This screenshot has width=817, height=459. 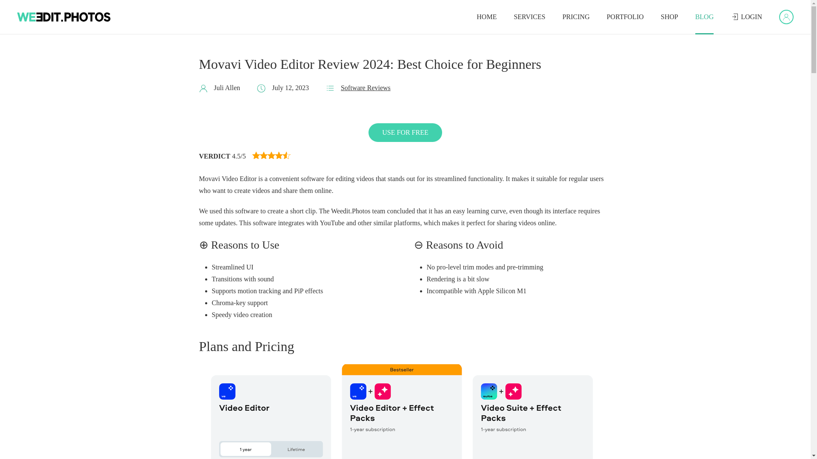 I want to click on SHOP, so click(x=746, y=17).